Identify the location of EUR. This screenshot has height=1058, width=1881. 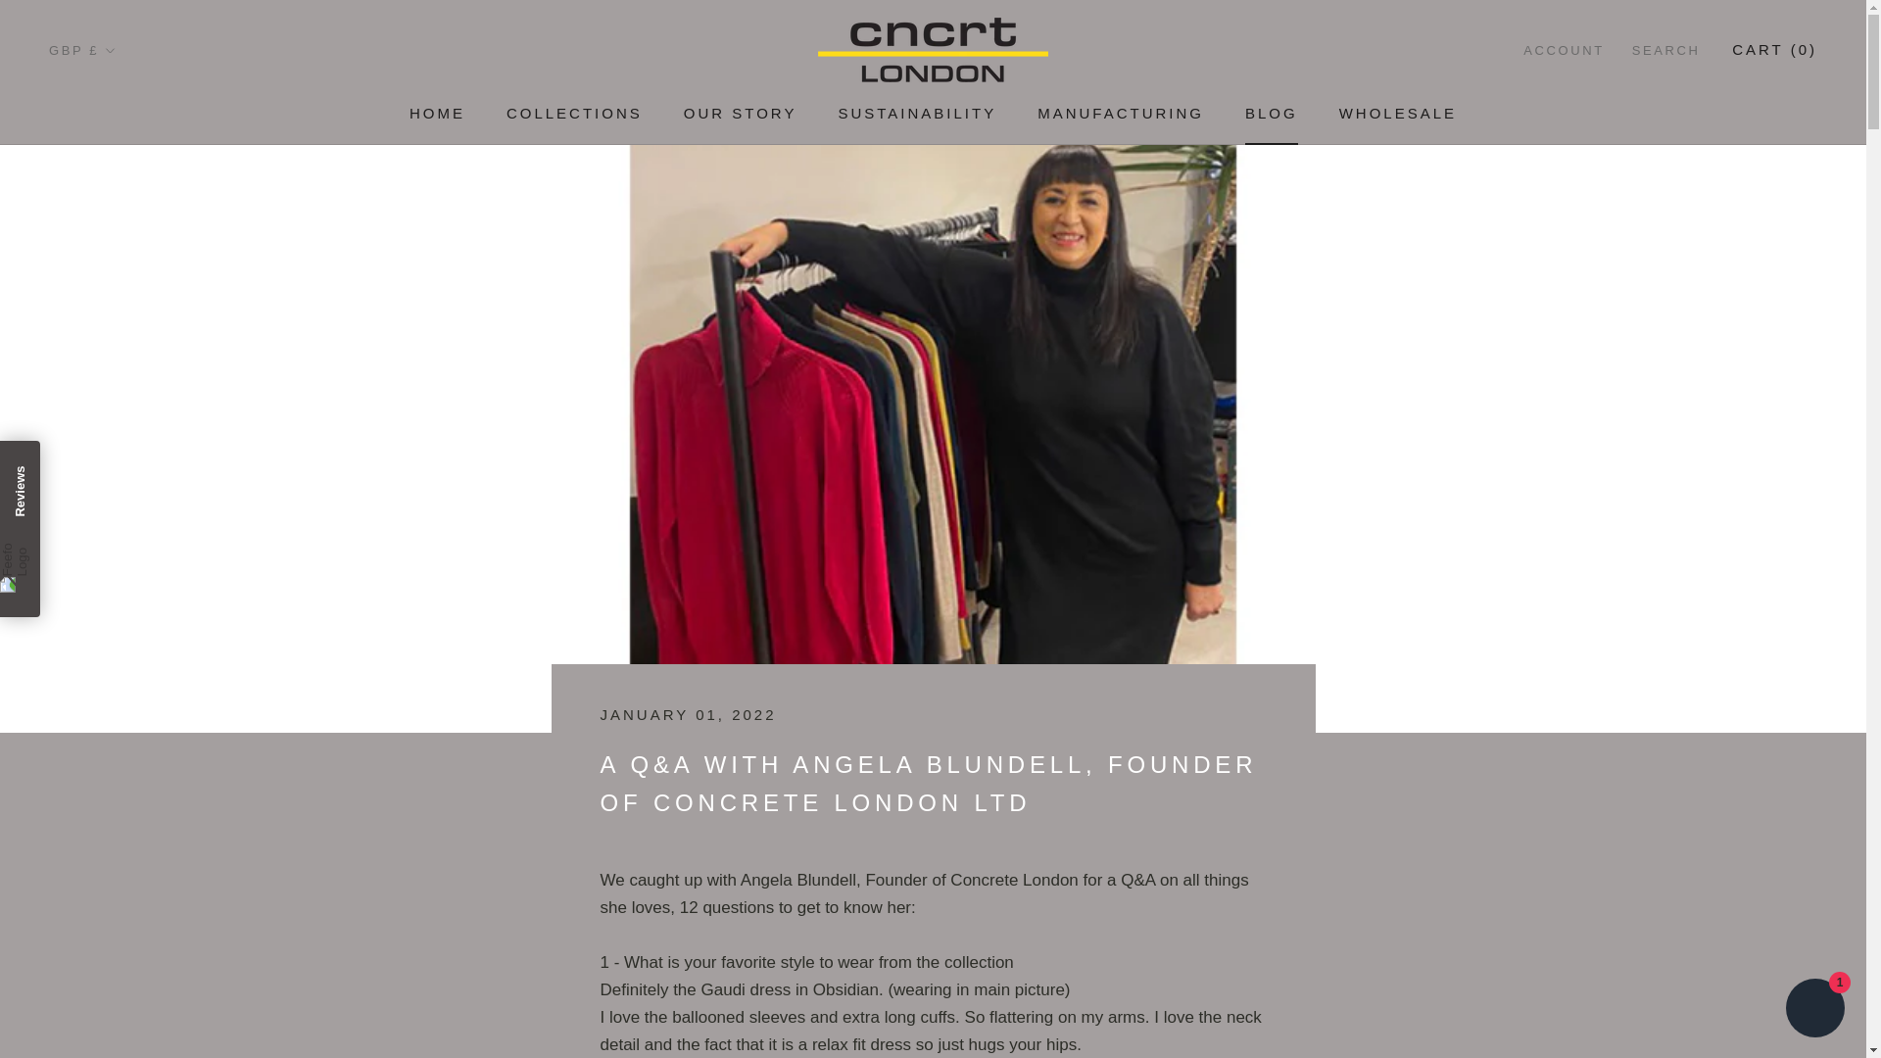
(114, 126).